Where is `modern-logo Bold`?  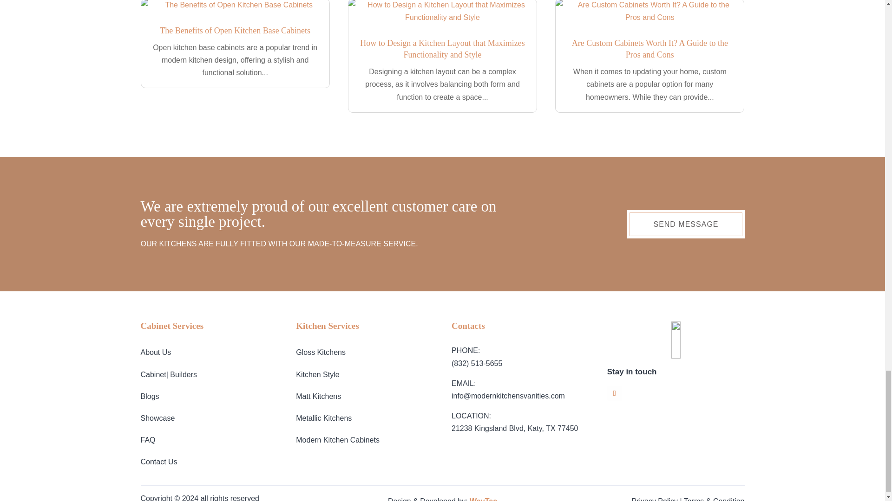
modern-logo Bold is located at coordinates (676, 340).